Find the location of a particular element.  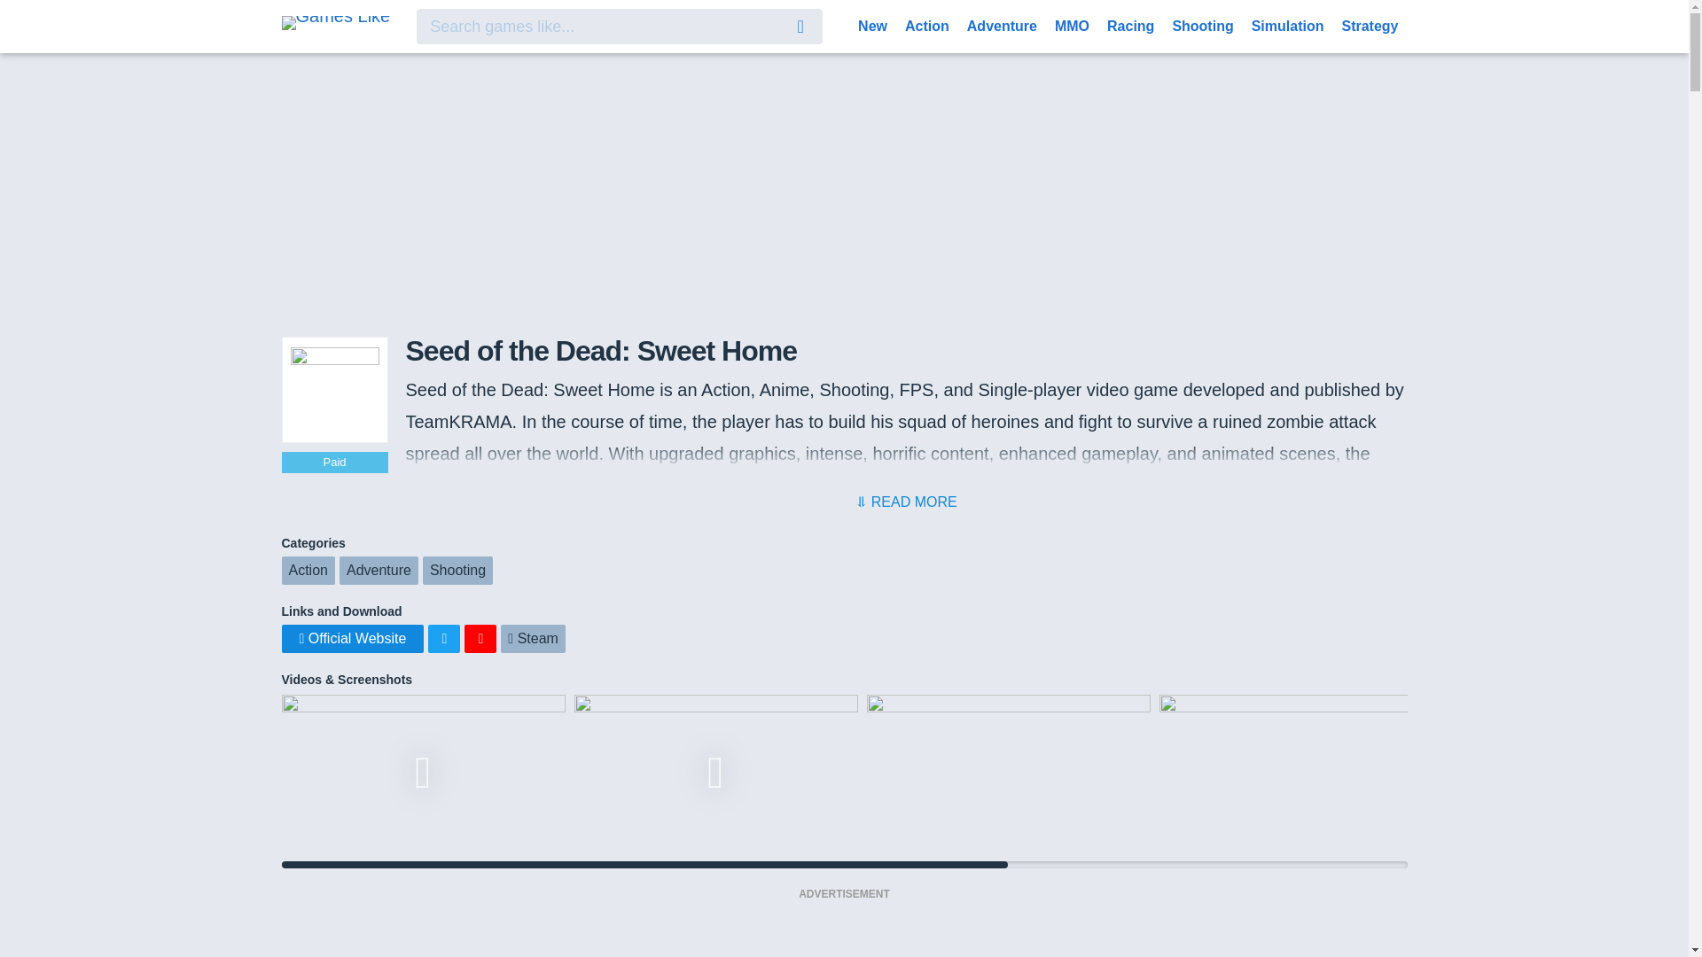

Strategy is located at coordinates (1370, 25).